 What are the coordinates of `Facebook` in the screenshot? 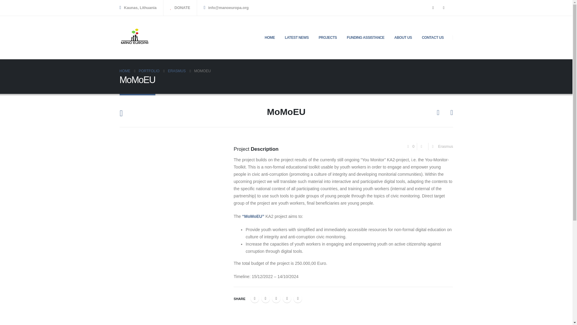 It's located at (255, 299).